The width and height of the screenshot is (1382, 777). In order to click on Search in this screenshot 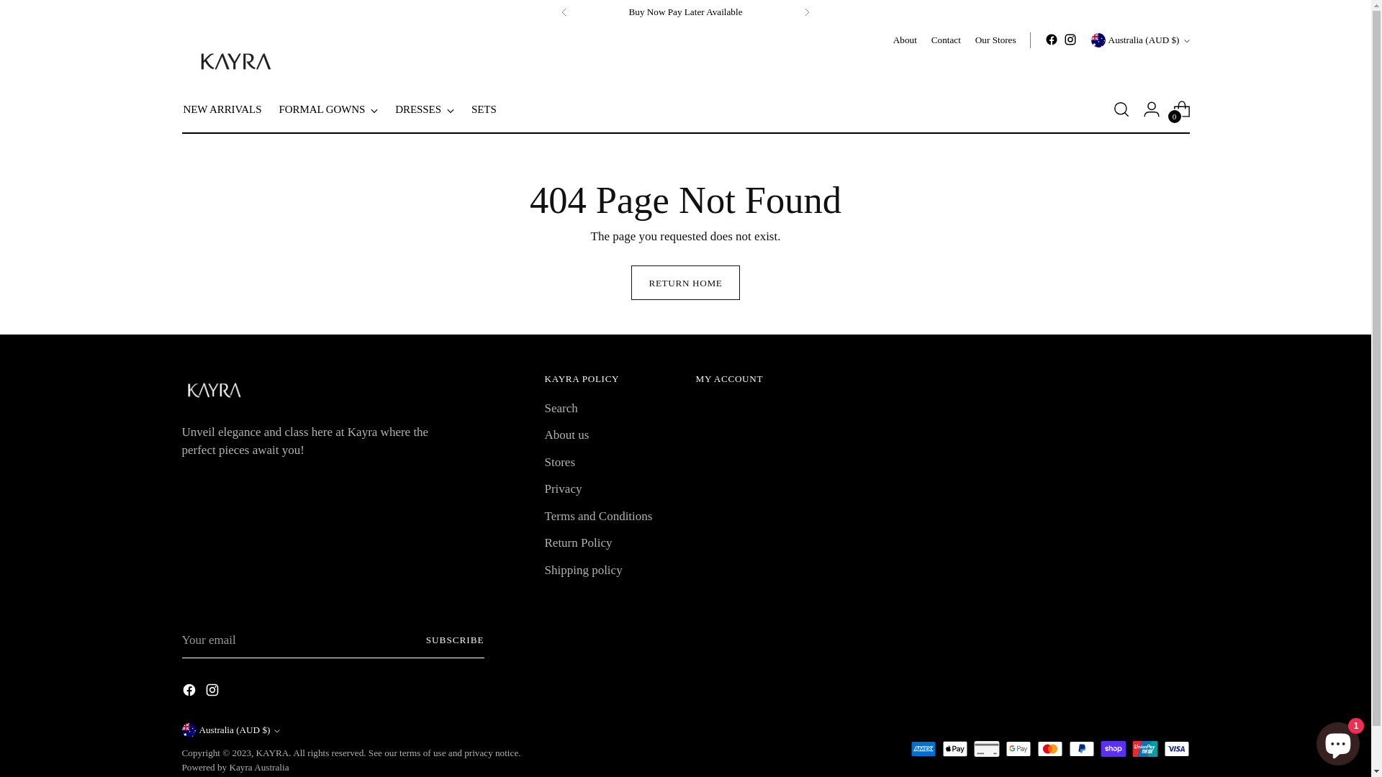, I will do `click(561, 409)`.